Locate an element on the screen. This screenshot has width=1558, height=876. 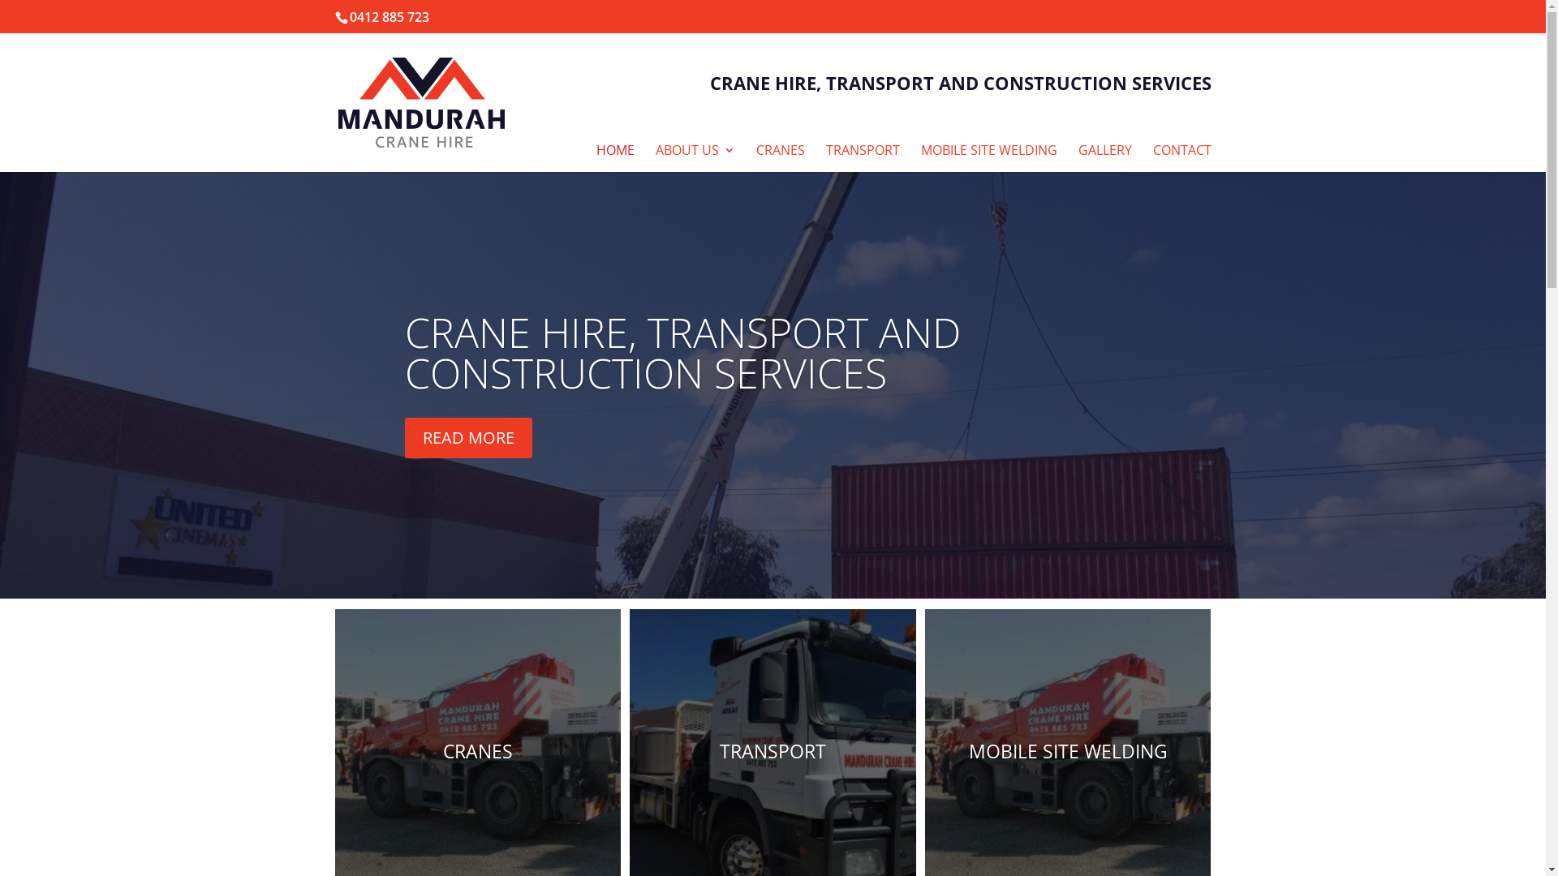
GALLERY is located at coordinates (1104, 158).